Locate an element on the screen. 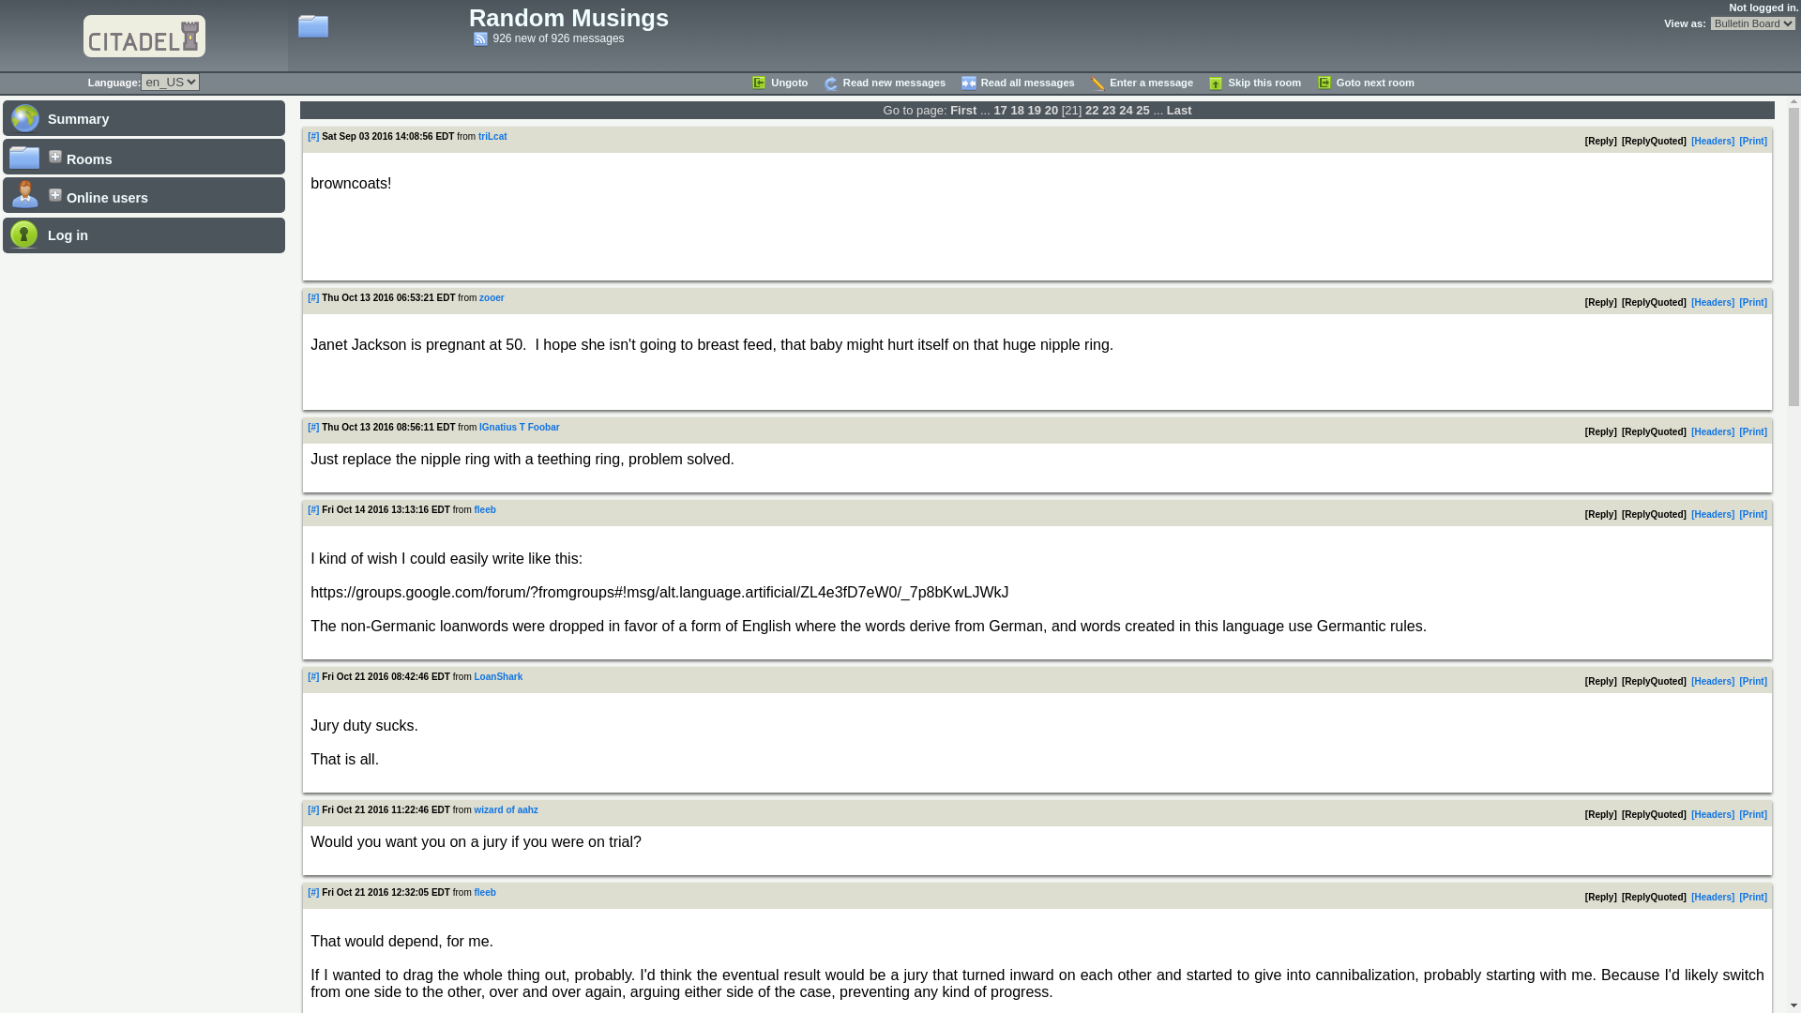 This screenshot has height=1013, width=1801. triLcat is located at coordinates (493, 137).